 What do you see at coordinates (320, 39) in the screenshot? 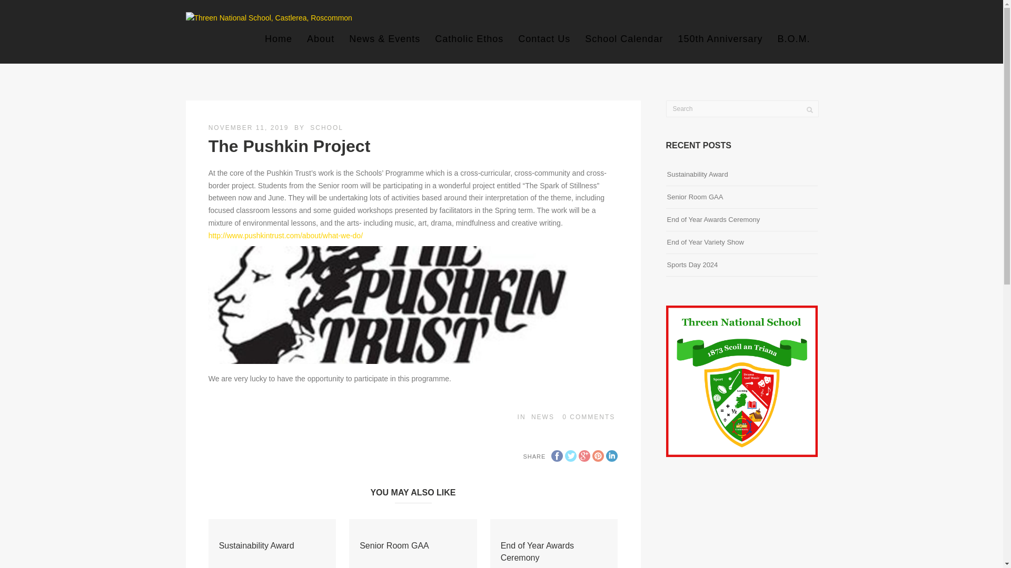
I see `About` at bounding box center [320, 39].